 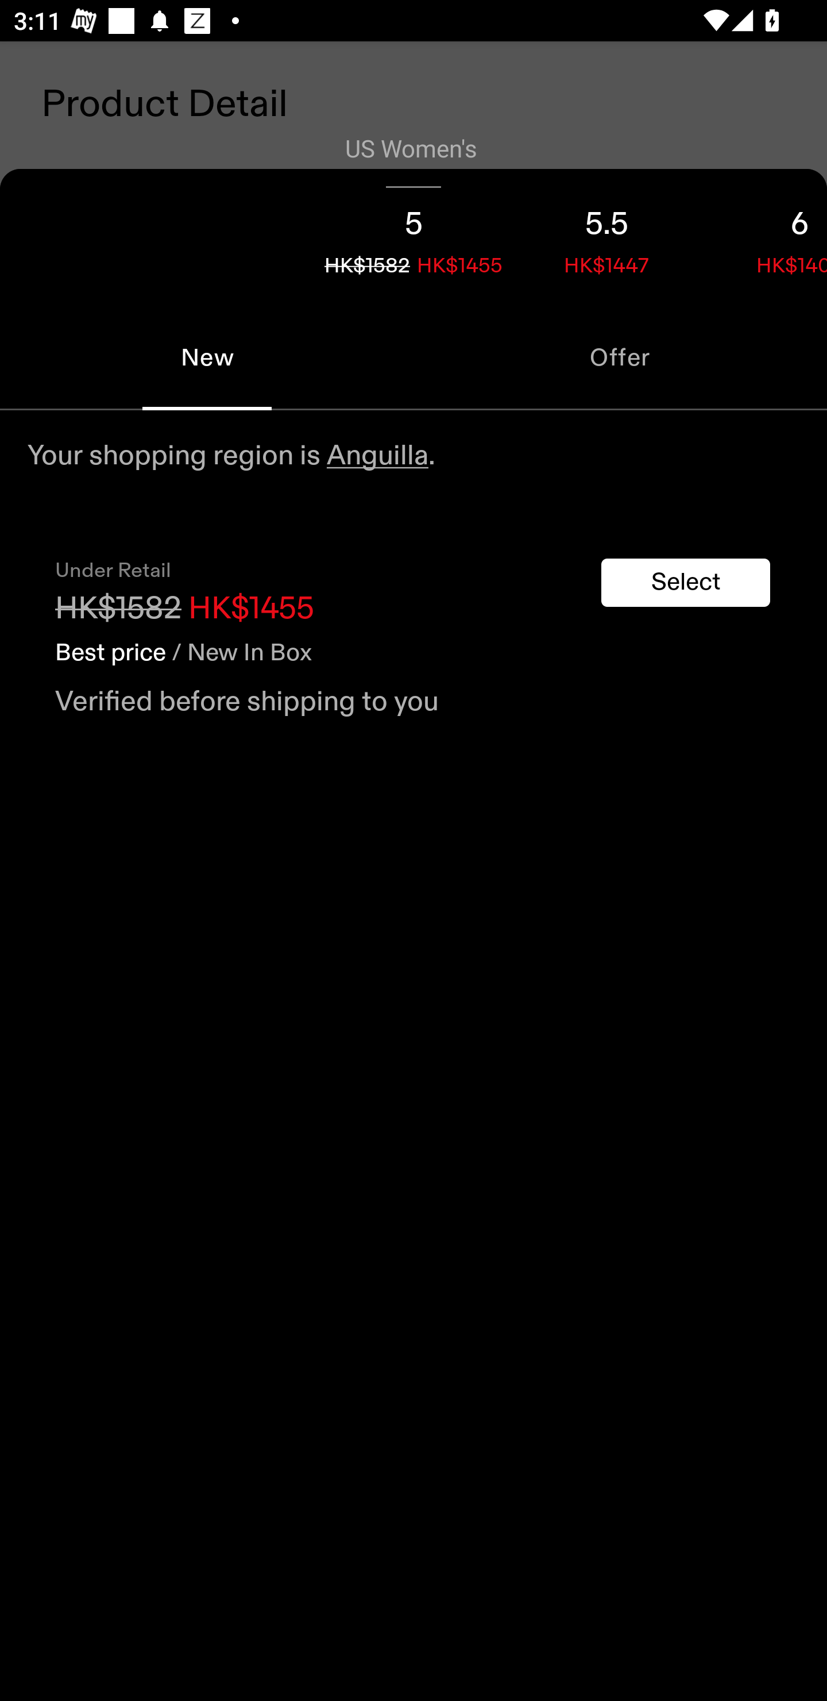 I want to click on 6 HK$1400, so click(x=765, y=237).